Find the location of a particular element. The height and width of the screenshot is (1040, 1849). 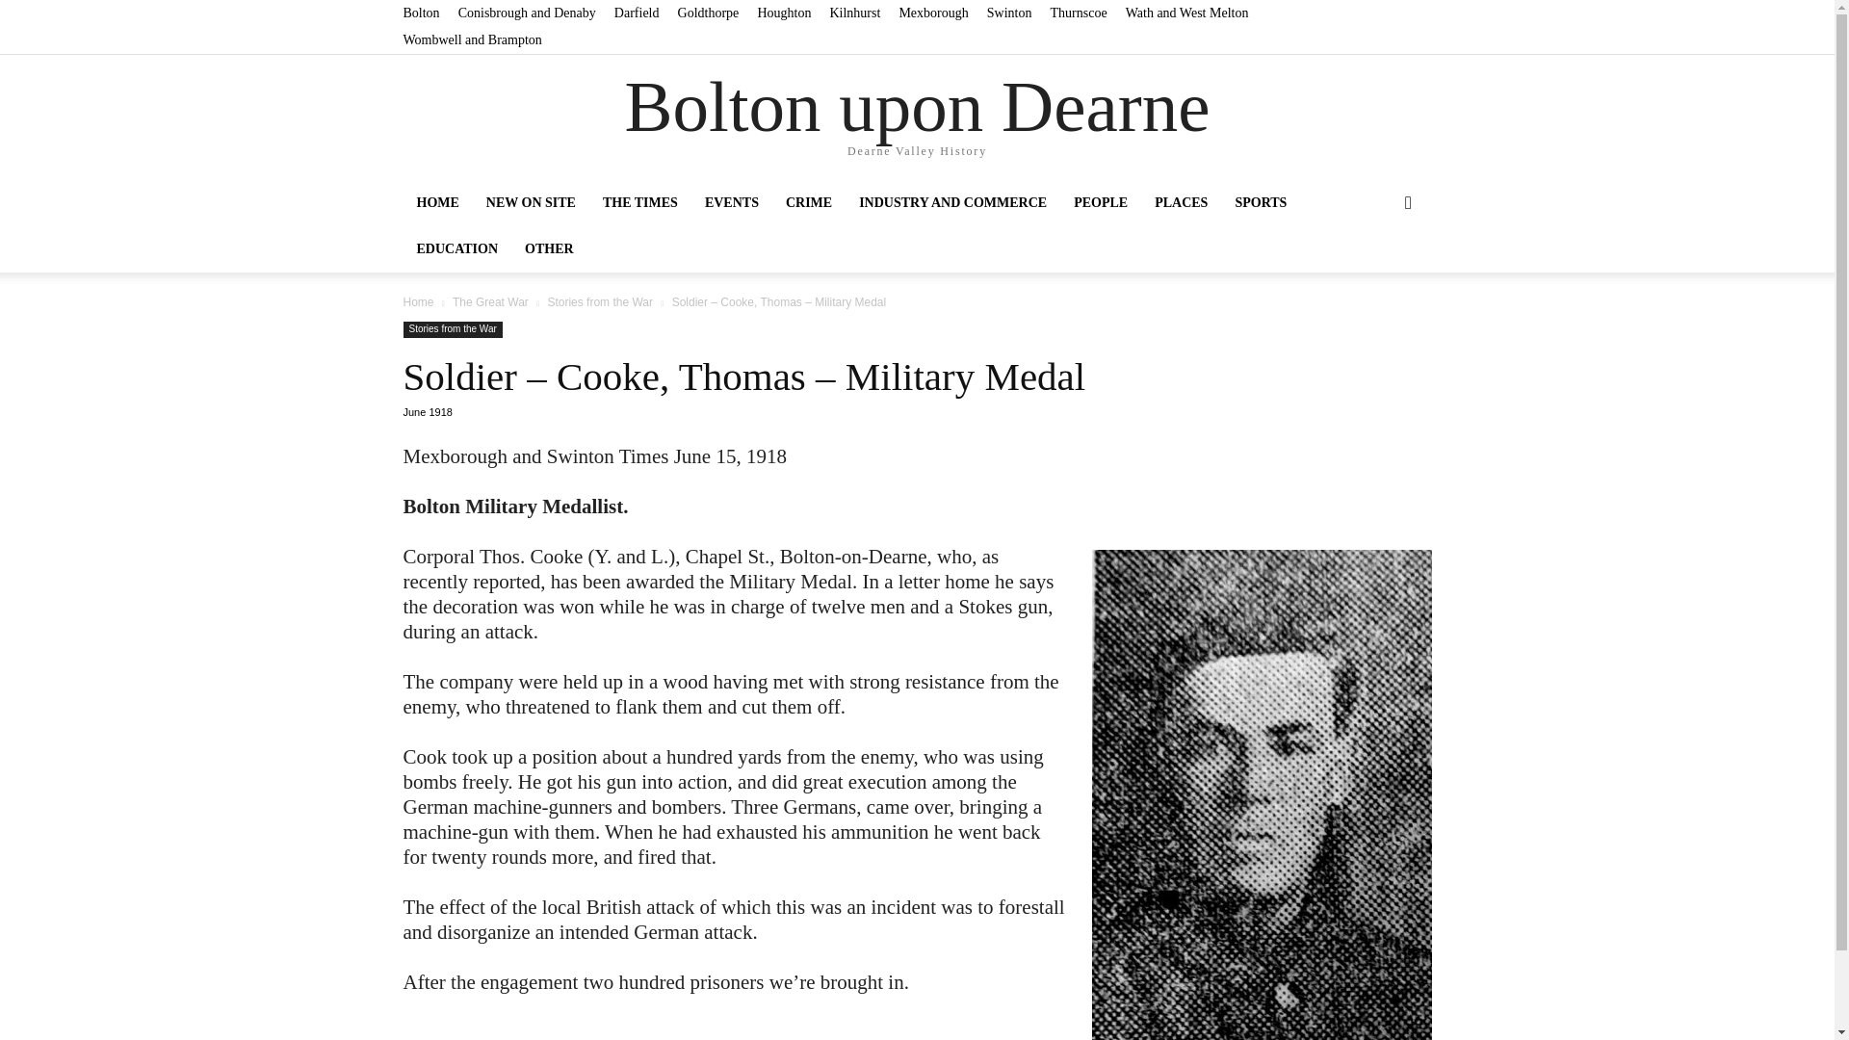

EVENTS is located at coordinates (732, 202).